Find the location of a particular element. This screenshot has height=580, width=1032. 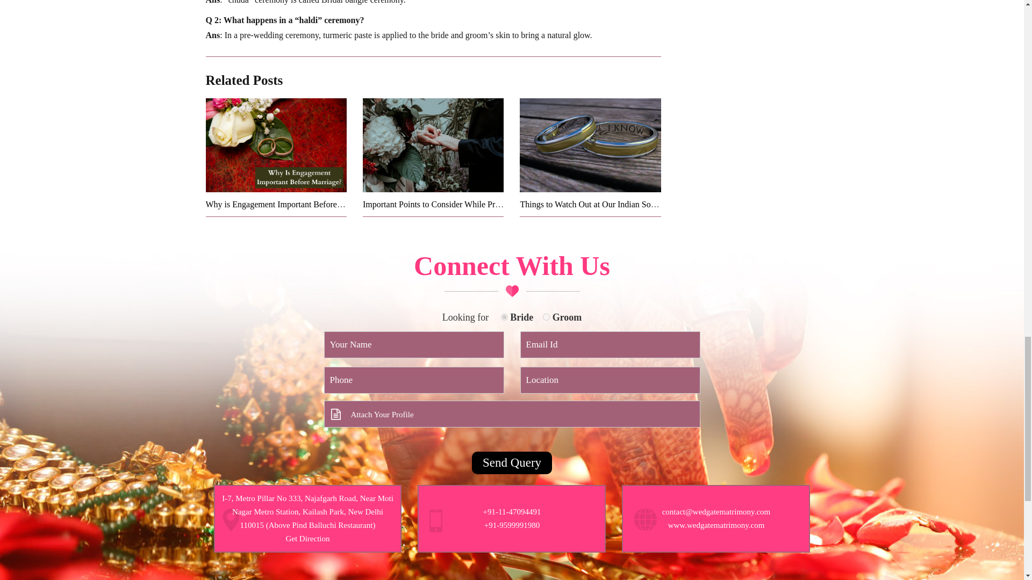

Groom is located at coordinates (546, 317).